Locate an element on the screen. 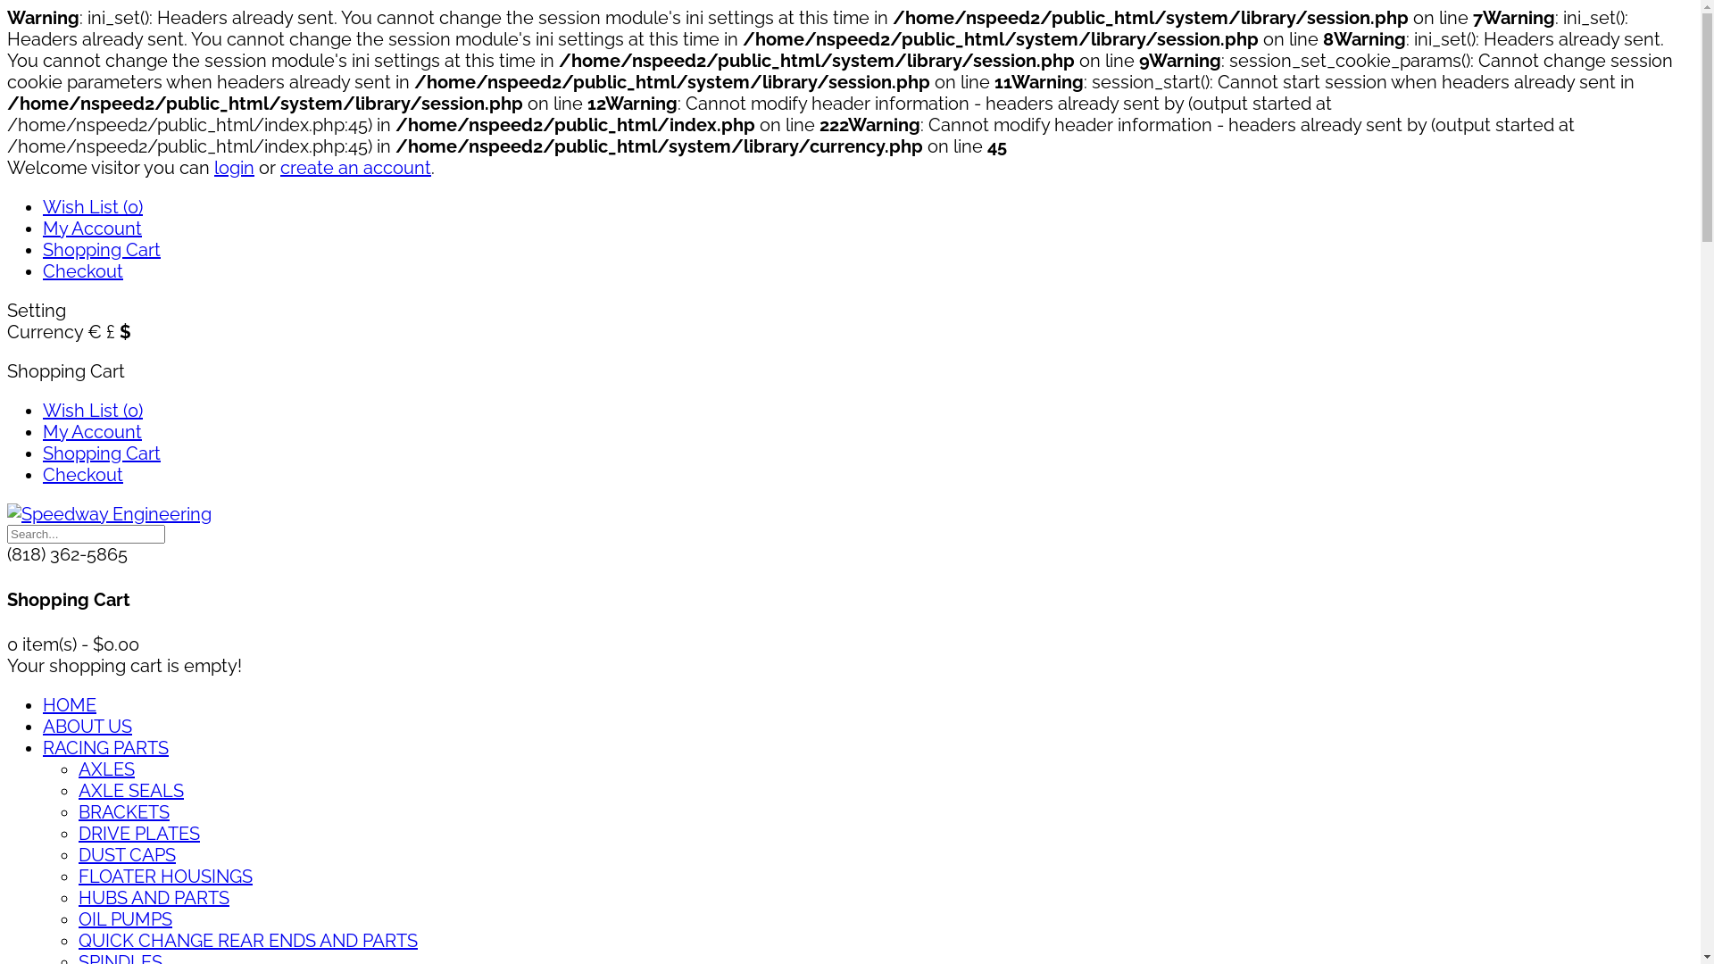  Speedway Engineering is located at coordinates (109, 514).